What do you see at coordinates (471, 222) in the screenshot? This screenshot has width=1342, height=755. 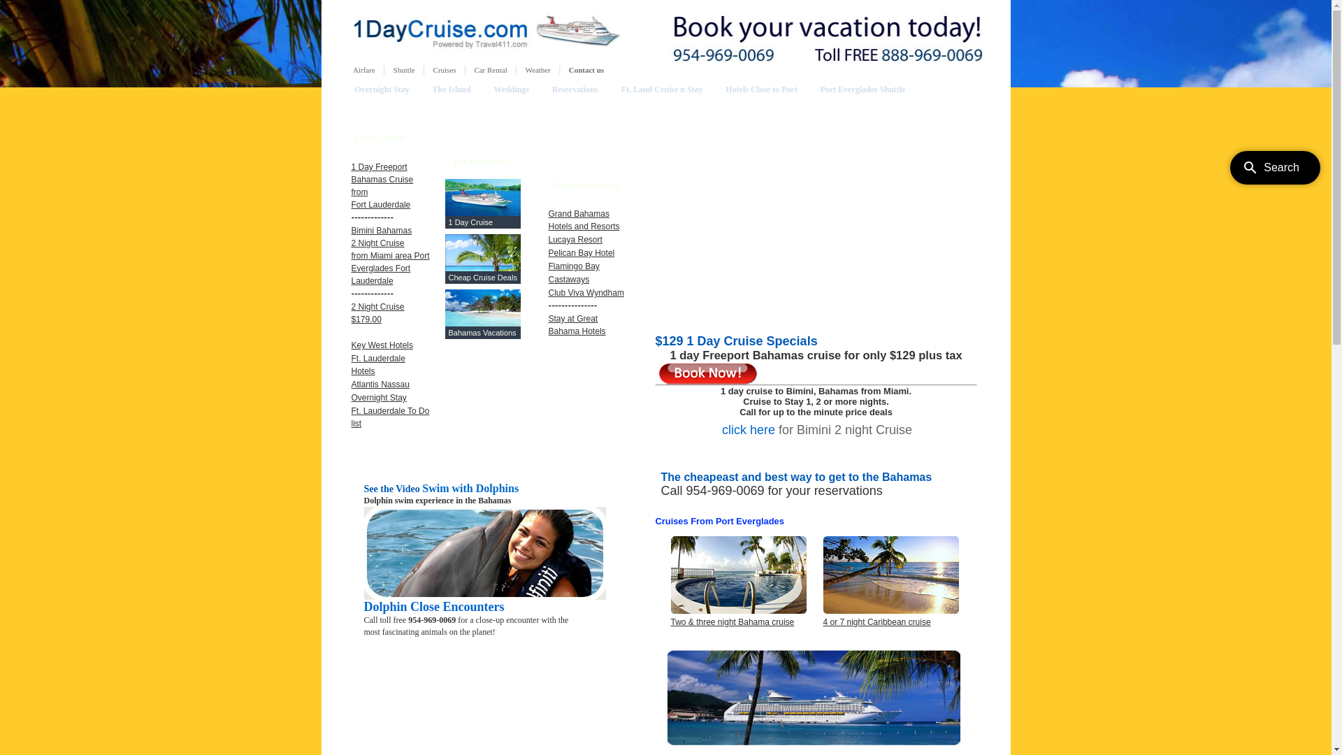 I see `1 Day Cruise` at bounding box center [471, 222].